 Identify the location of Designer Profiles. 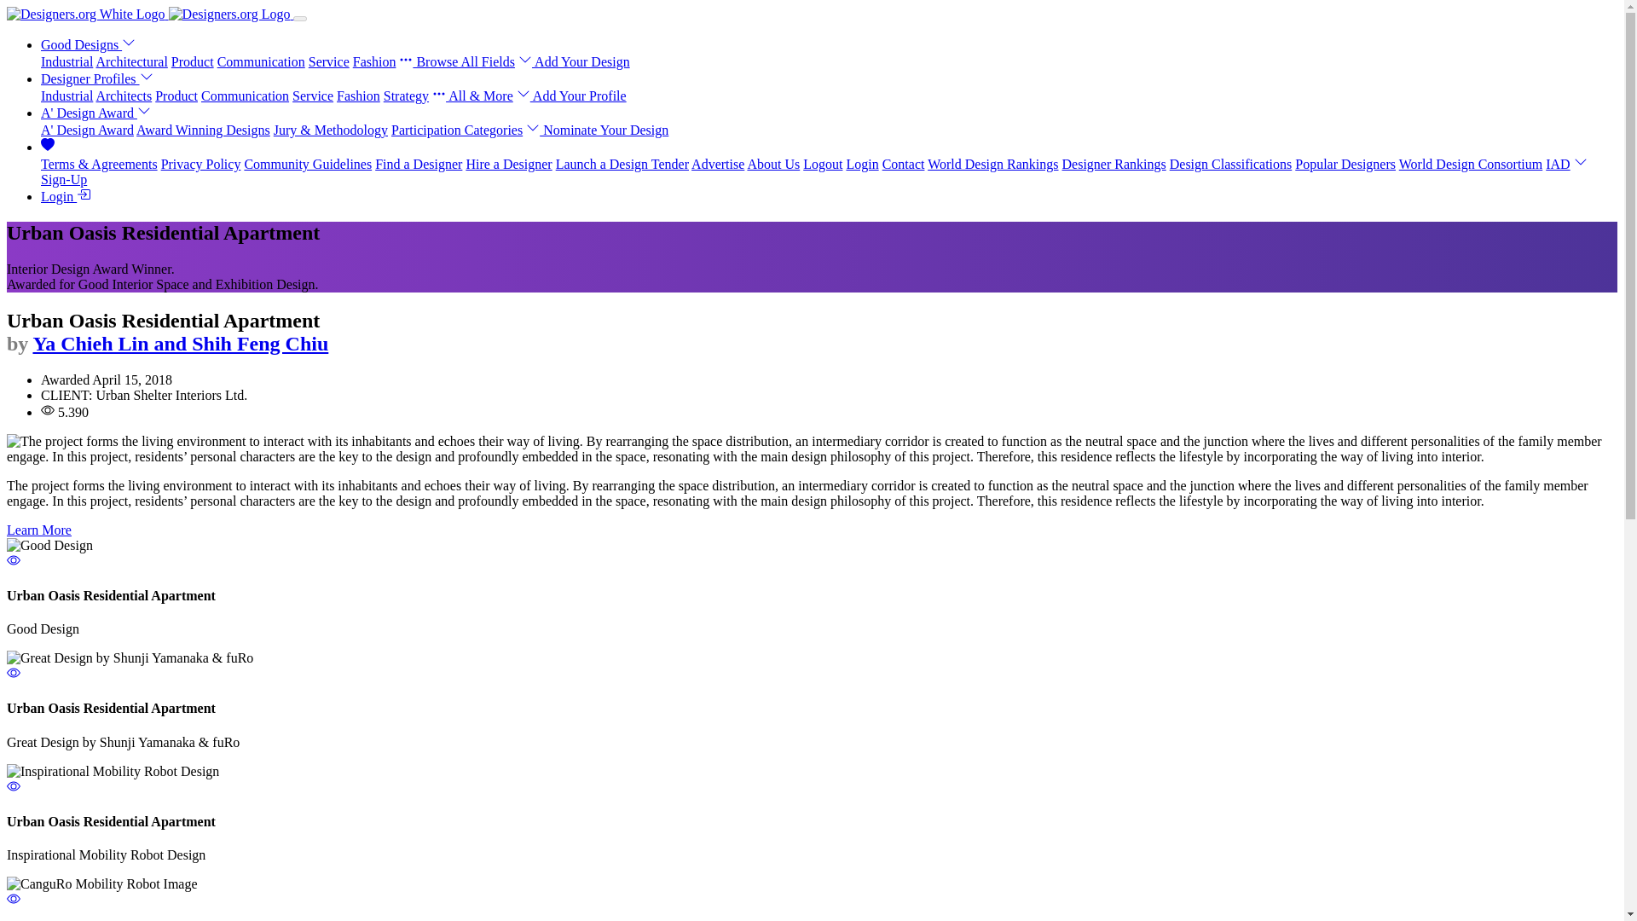
(97, 78).